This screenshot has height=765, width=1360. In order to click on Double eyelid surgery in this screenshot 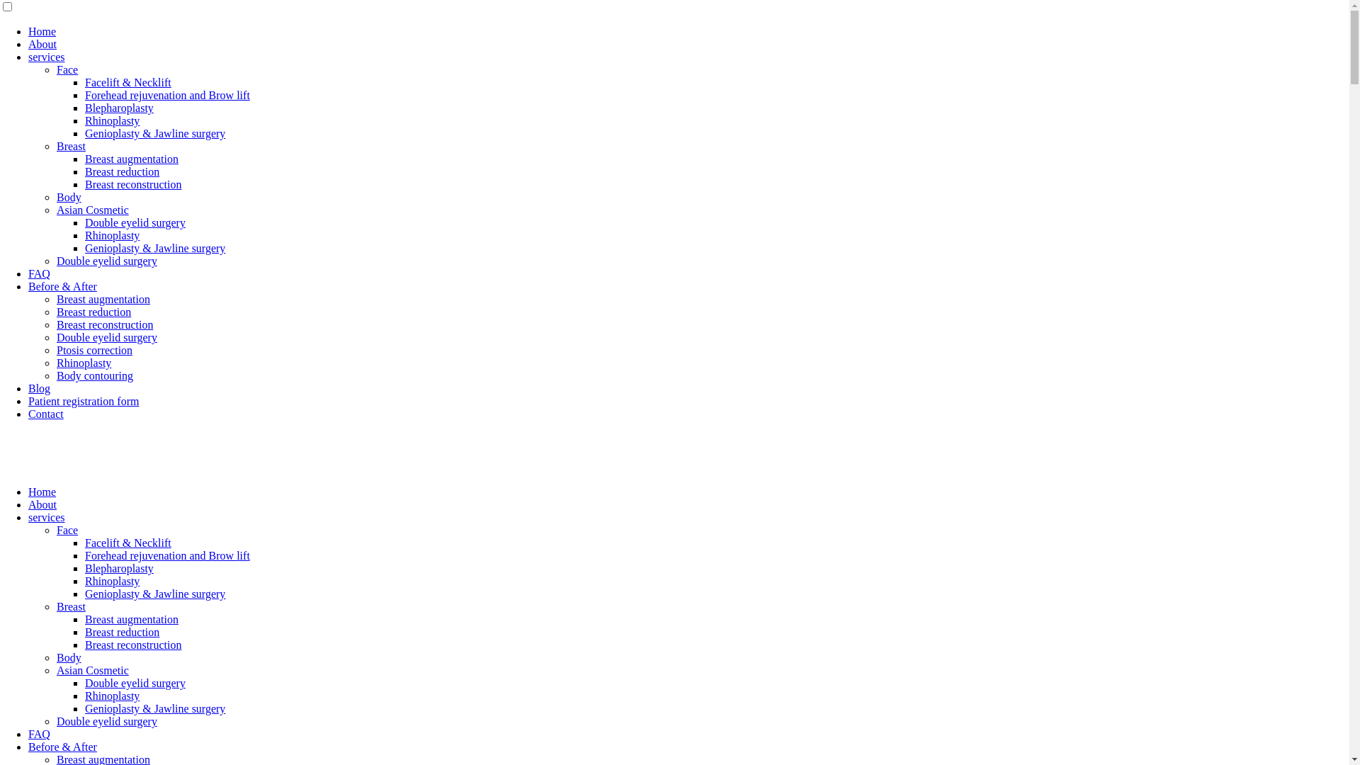, I will do `click(107, 261)`.